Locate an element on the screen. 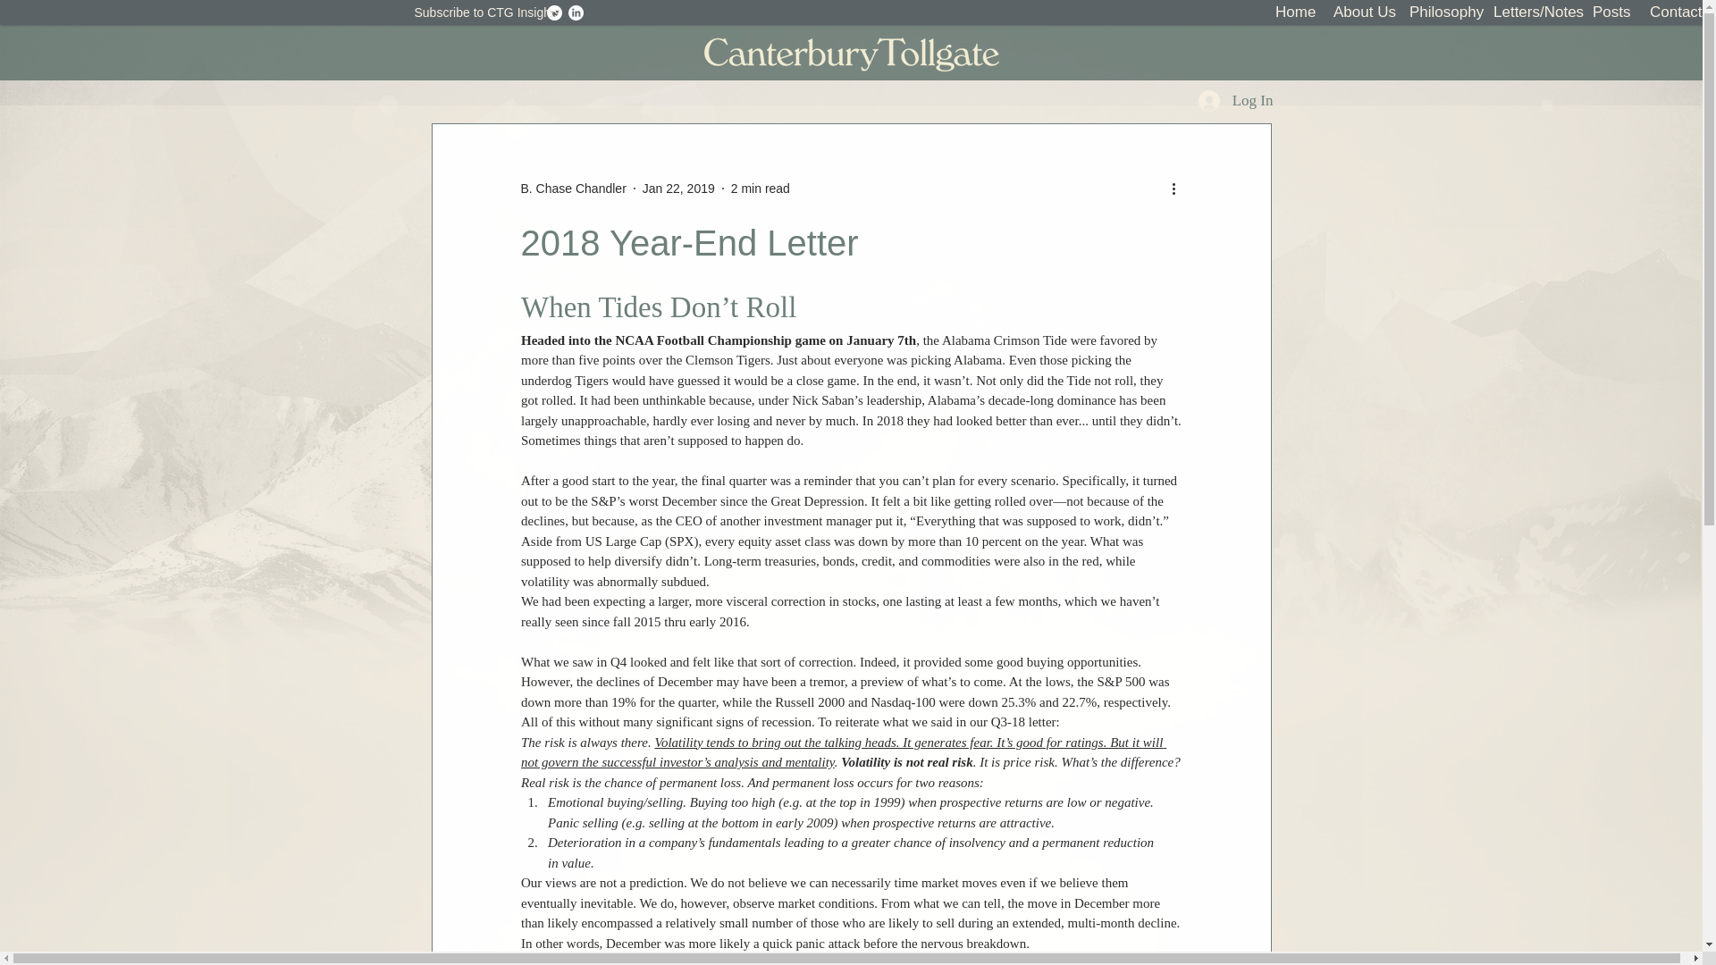 The image size is (1716, 965). Home is located at coordinates (1291, 13).